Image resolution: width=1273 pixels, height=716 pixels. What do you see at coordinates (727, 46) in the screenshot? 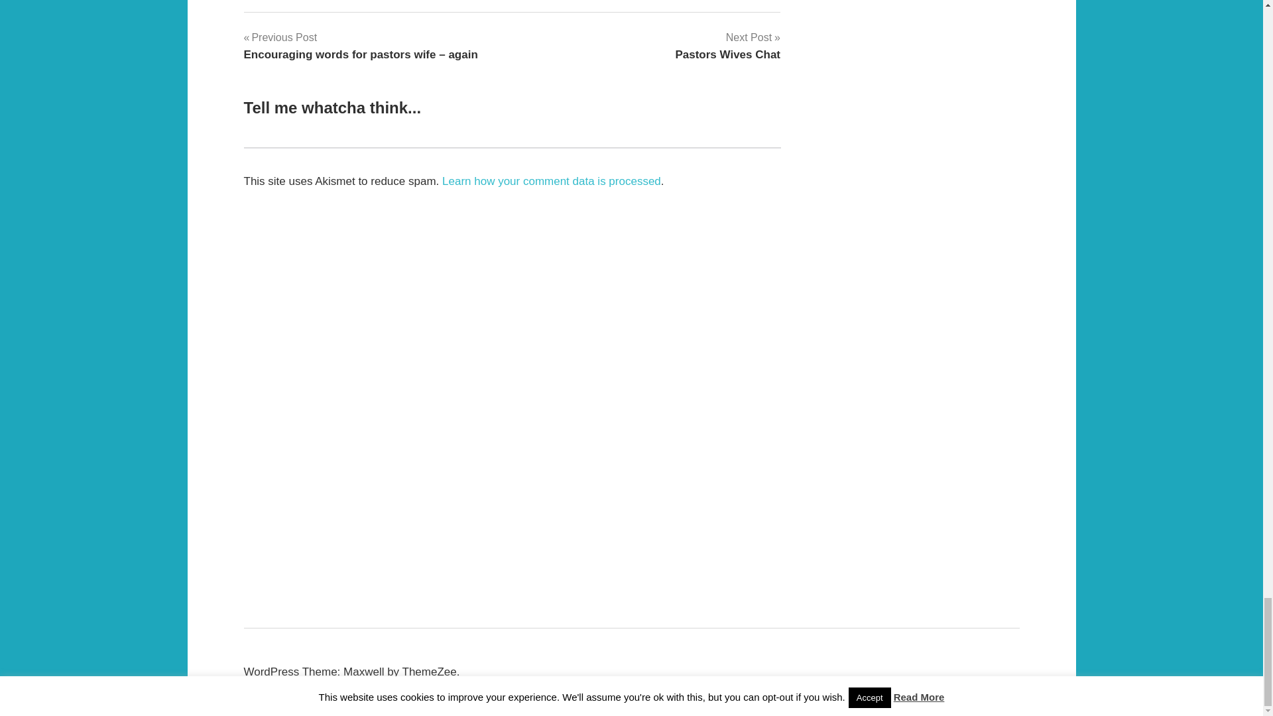
I see `Comment Form` at bounding box center [727, 46].